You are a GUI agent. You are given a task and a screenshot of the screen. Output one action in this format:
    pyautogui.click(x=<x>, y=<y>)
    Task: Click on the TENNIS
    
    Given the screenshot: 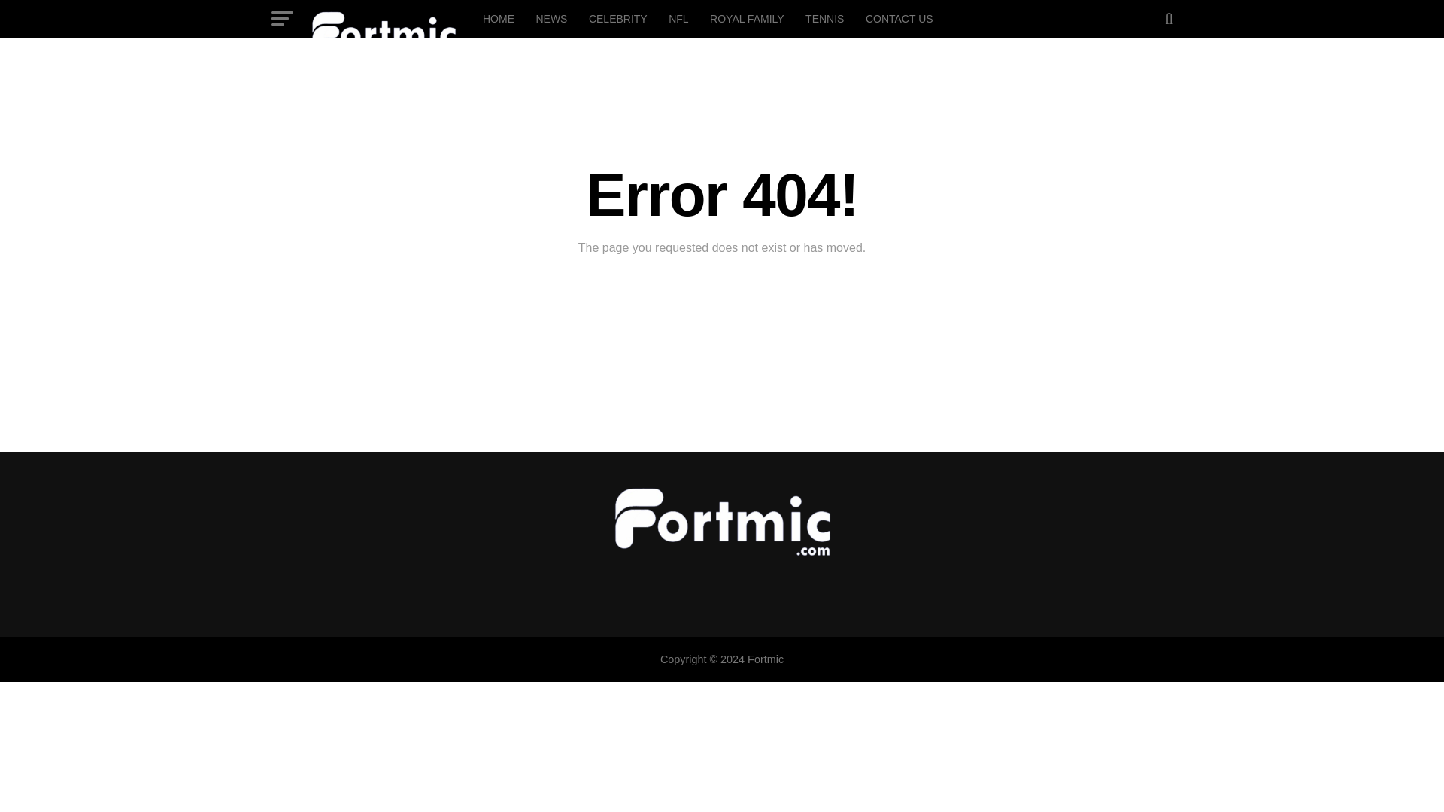 What is the action you would take?
    pyautogui.click(x=824, y=18)
    